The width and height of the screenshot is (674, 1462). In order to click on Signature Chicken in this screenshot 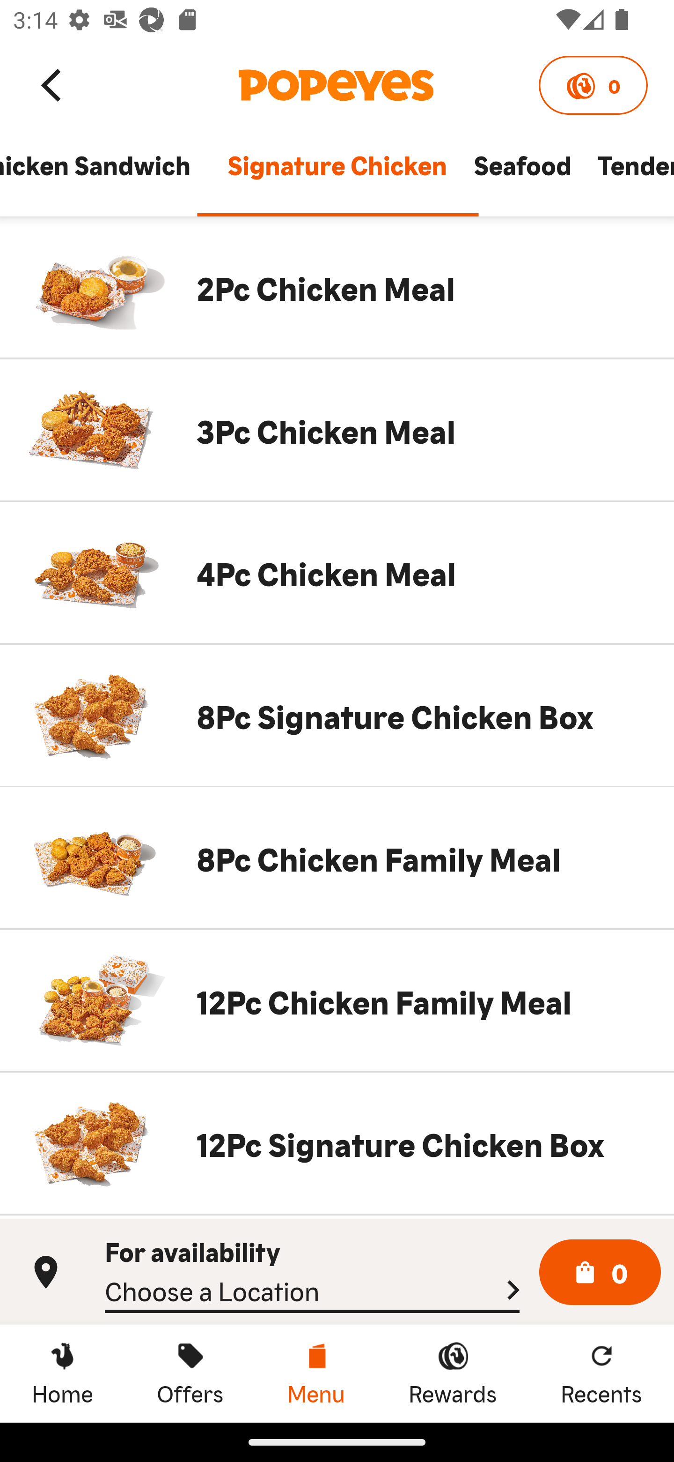, I will do `click(337, 173)`.